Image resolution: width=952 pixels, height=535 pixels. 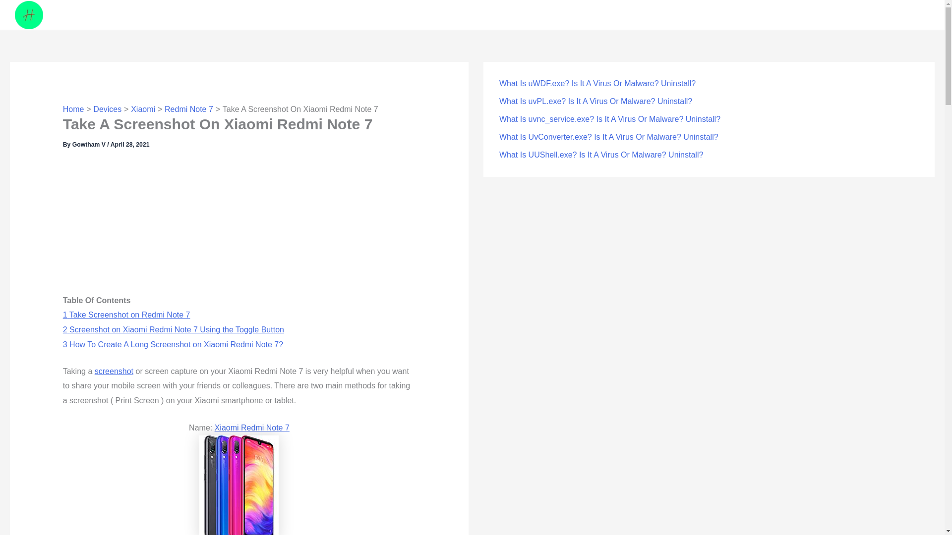 I want to click on Xiaomi, so click(x=143, y=109).